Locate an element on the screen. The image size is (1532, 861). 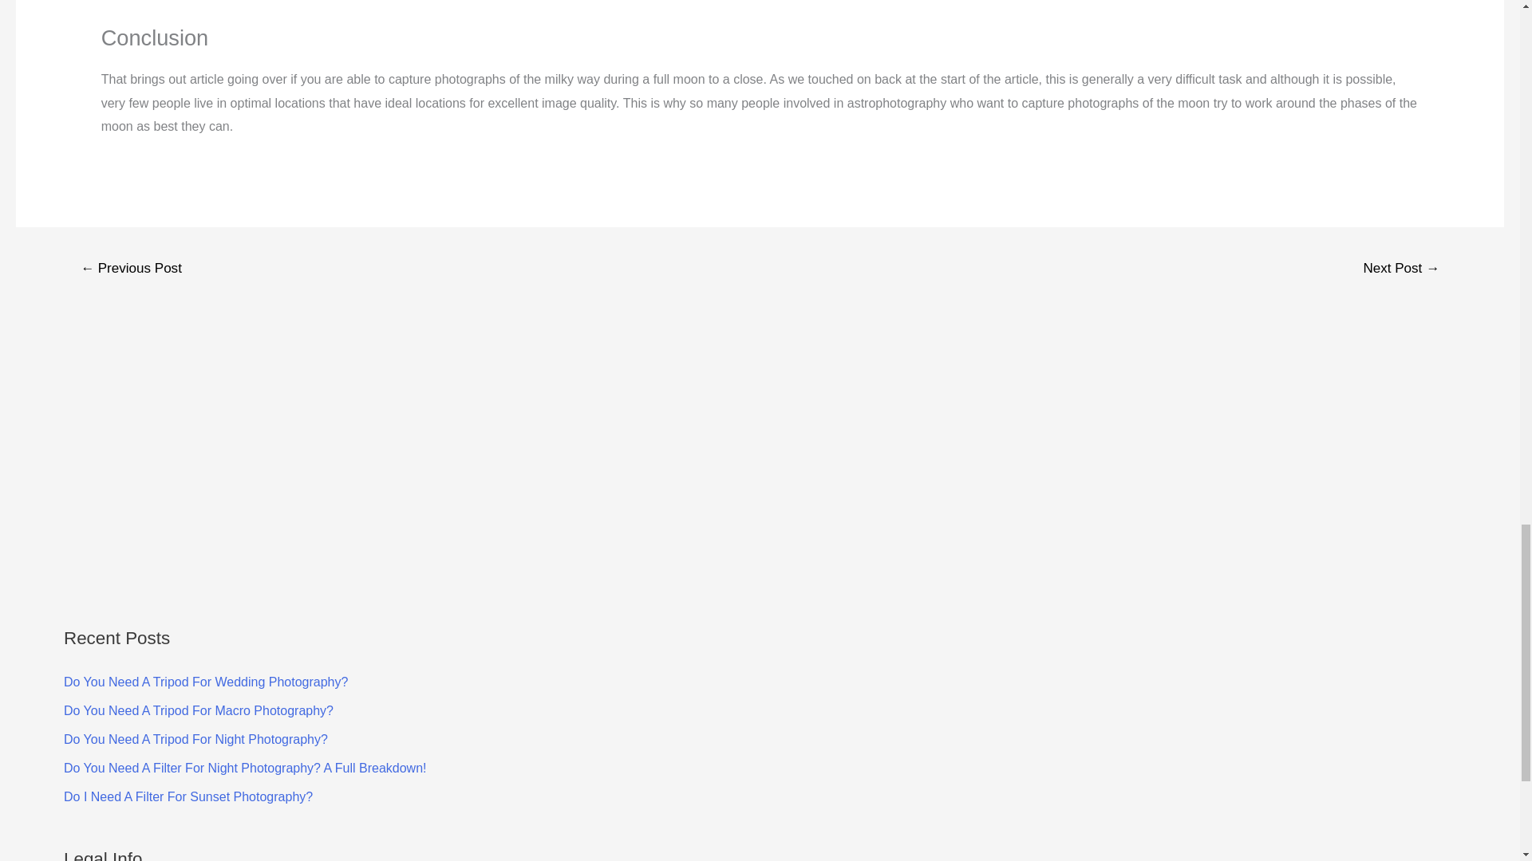
Do You Need A Tripod For Night Photography? is located at coordinates (195, 740).